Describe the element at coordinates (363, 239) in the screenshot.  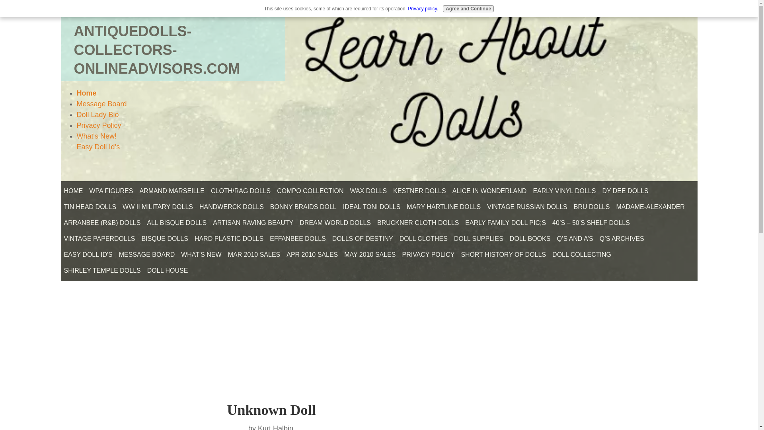
I see `DOLLS OF DESTINY` at that location.